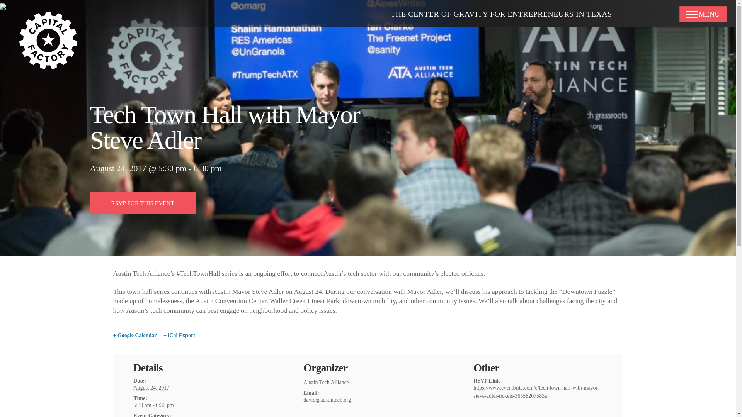 The width and height of the screenshot is (742, 417). I want to click on MENU, so click(705, 14).